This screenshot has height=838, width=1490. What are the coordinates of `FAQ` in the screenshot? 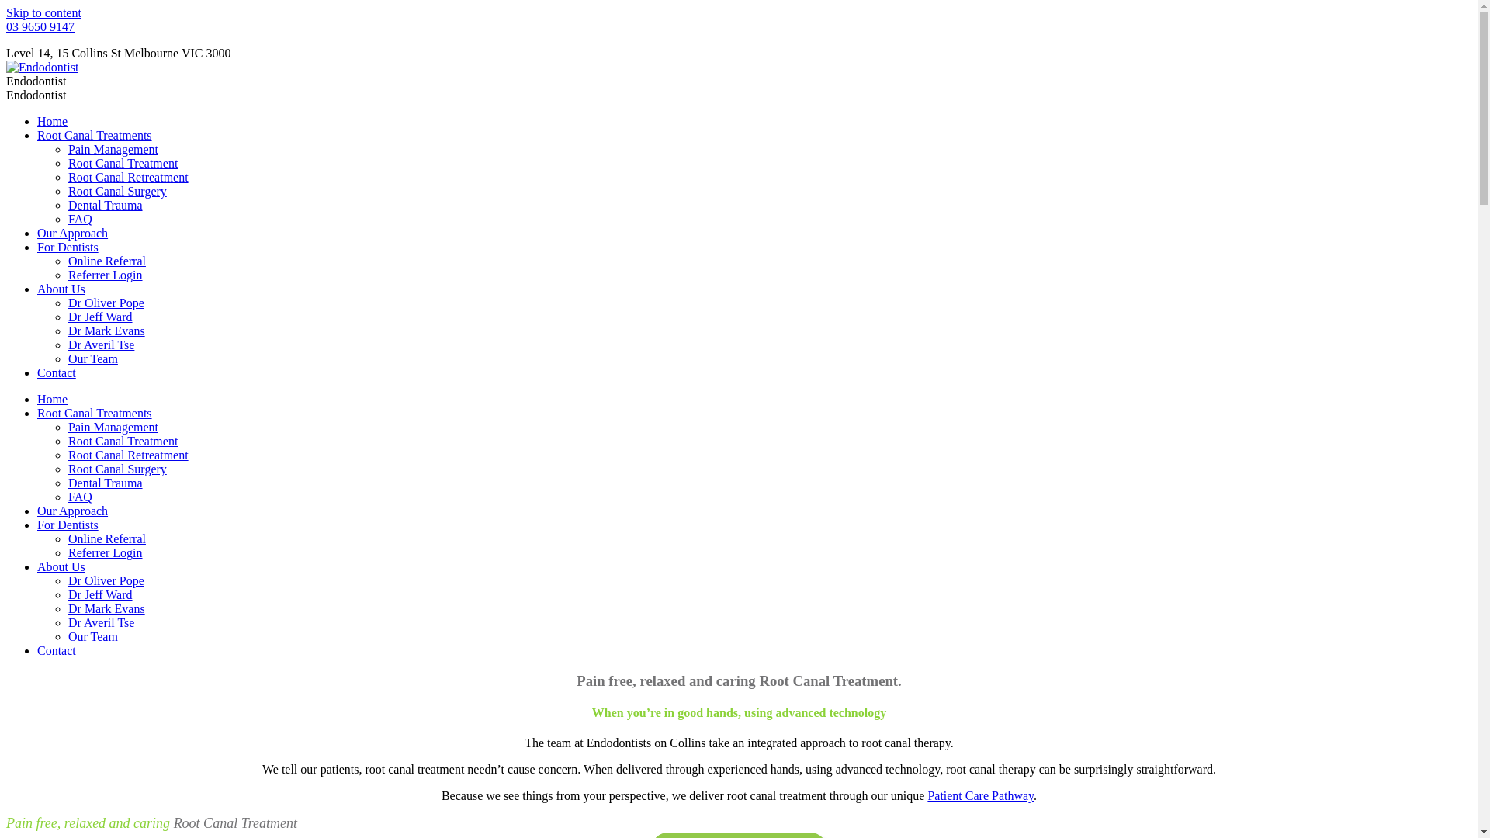 It's located at (81, 497).